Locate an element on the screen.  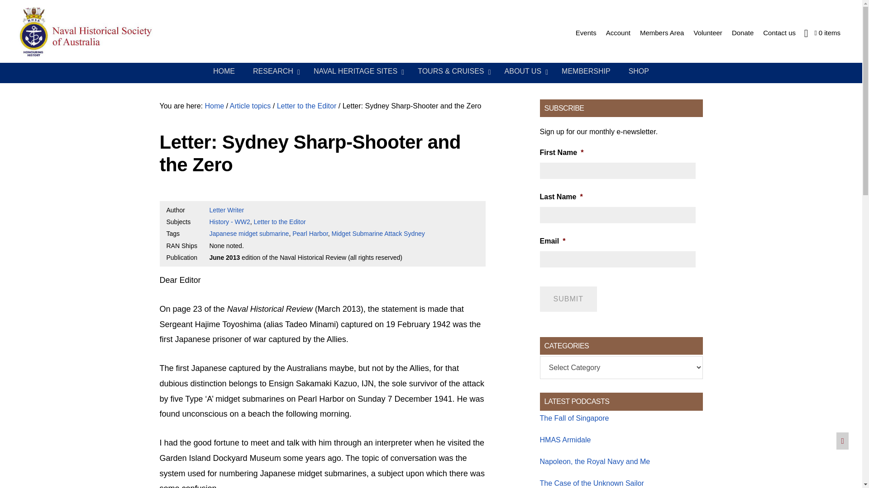
Events is located at coordinates (586, 33).